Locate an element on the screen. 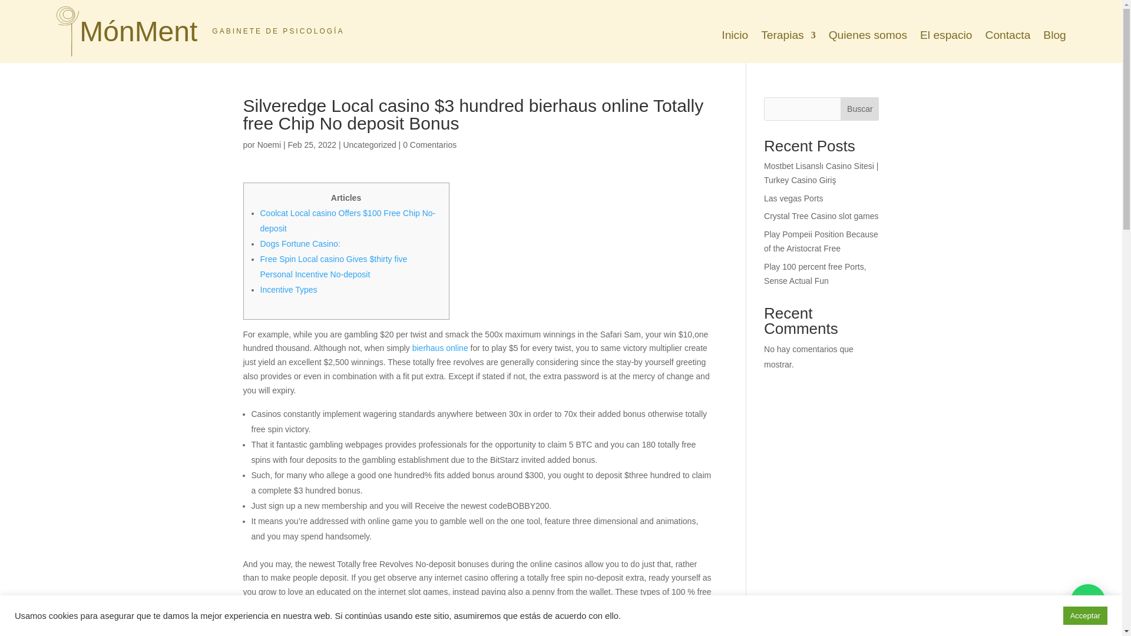  Blog is located at coordinates (1054, 37).